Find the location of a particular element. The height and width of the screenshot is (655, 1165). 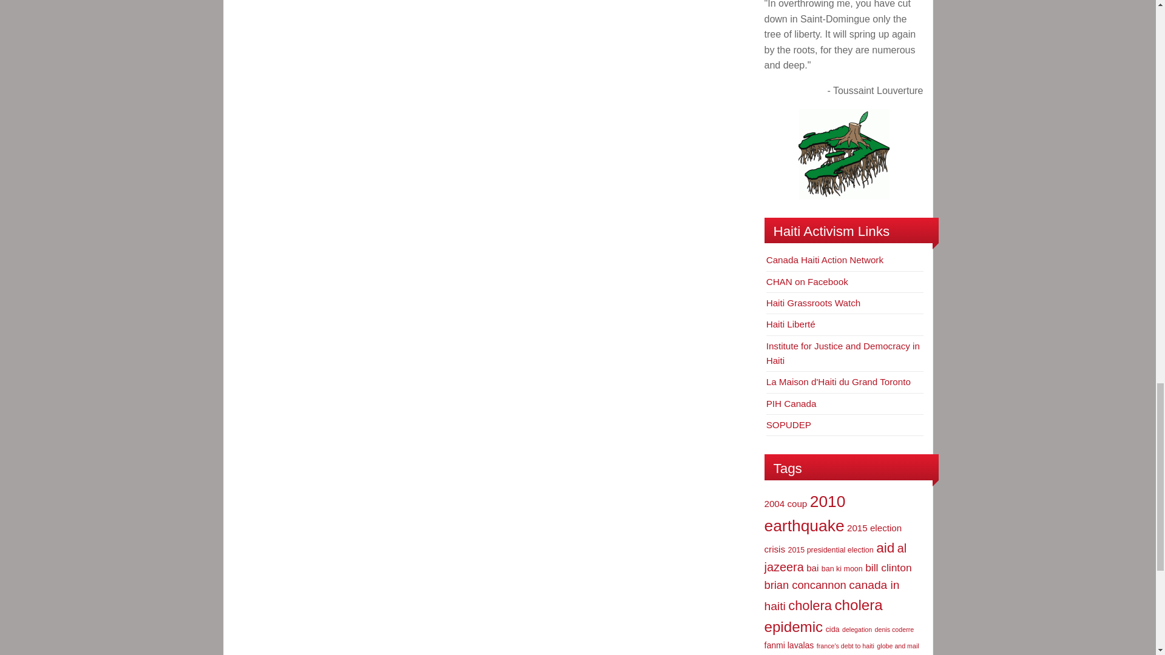

An outstanding independant news source for Haiti is located at coordinates (791, 324).